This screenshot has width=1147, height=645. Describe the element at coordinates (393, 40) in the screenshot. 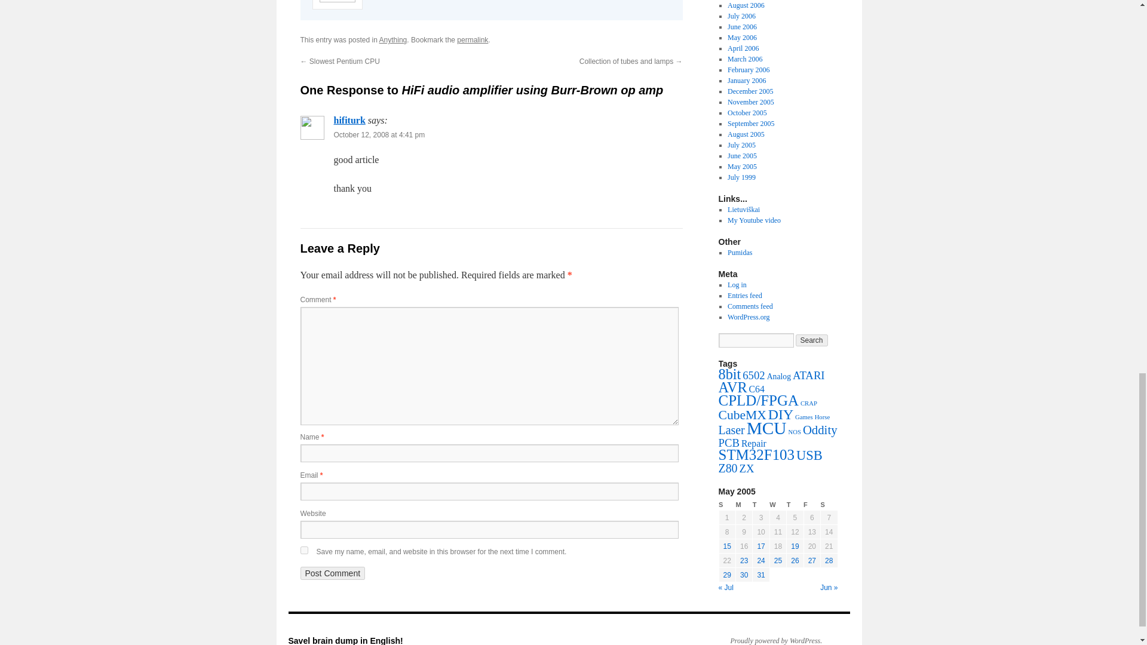

I see `Anything` at that location.